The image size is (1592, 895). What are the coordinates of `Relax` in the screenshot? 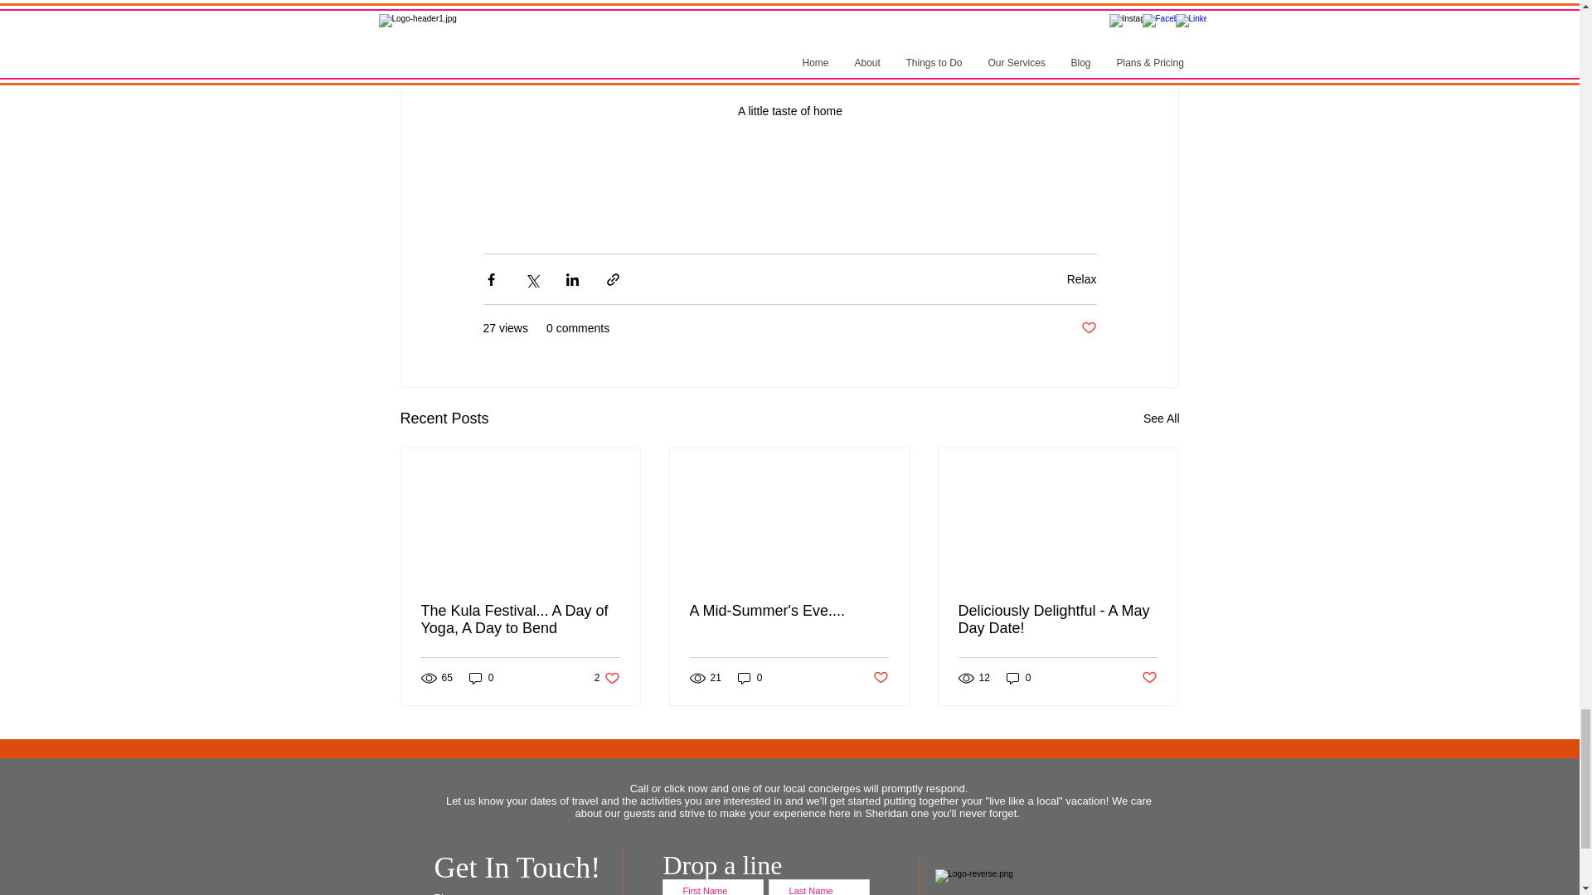 It's located at (1081, 278).